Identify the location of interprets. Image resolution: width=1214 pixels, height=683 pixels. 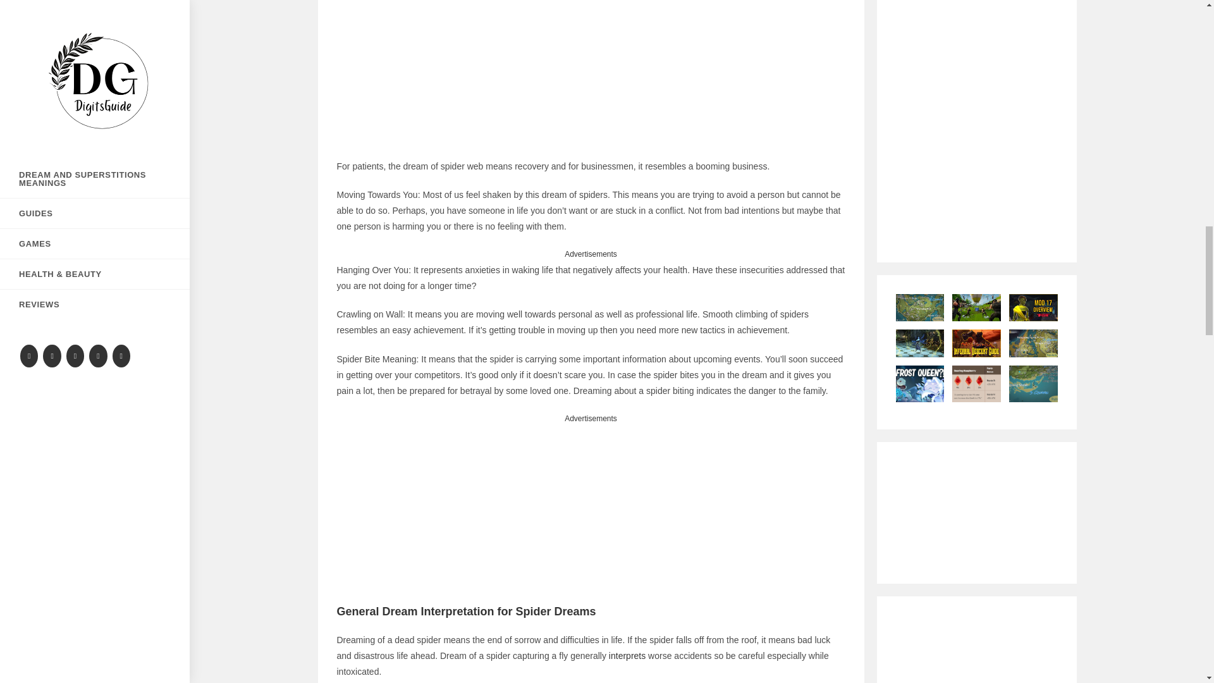
(628, 656).